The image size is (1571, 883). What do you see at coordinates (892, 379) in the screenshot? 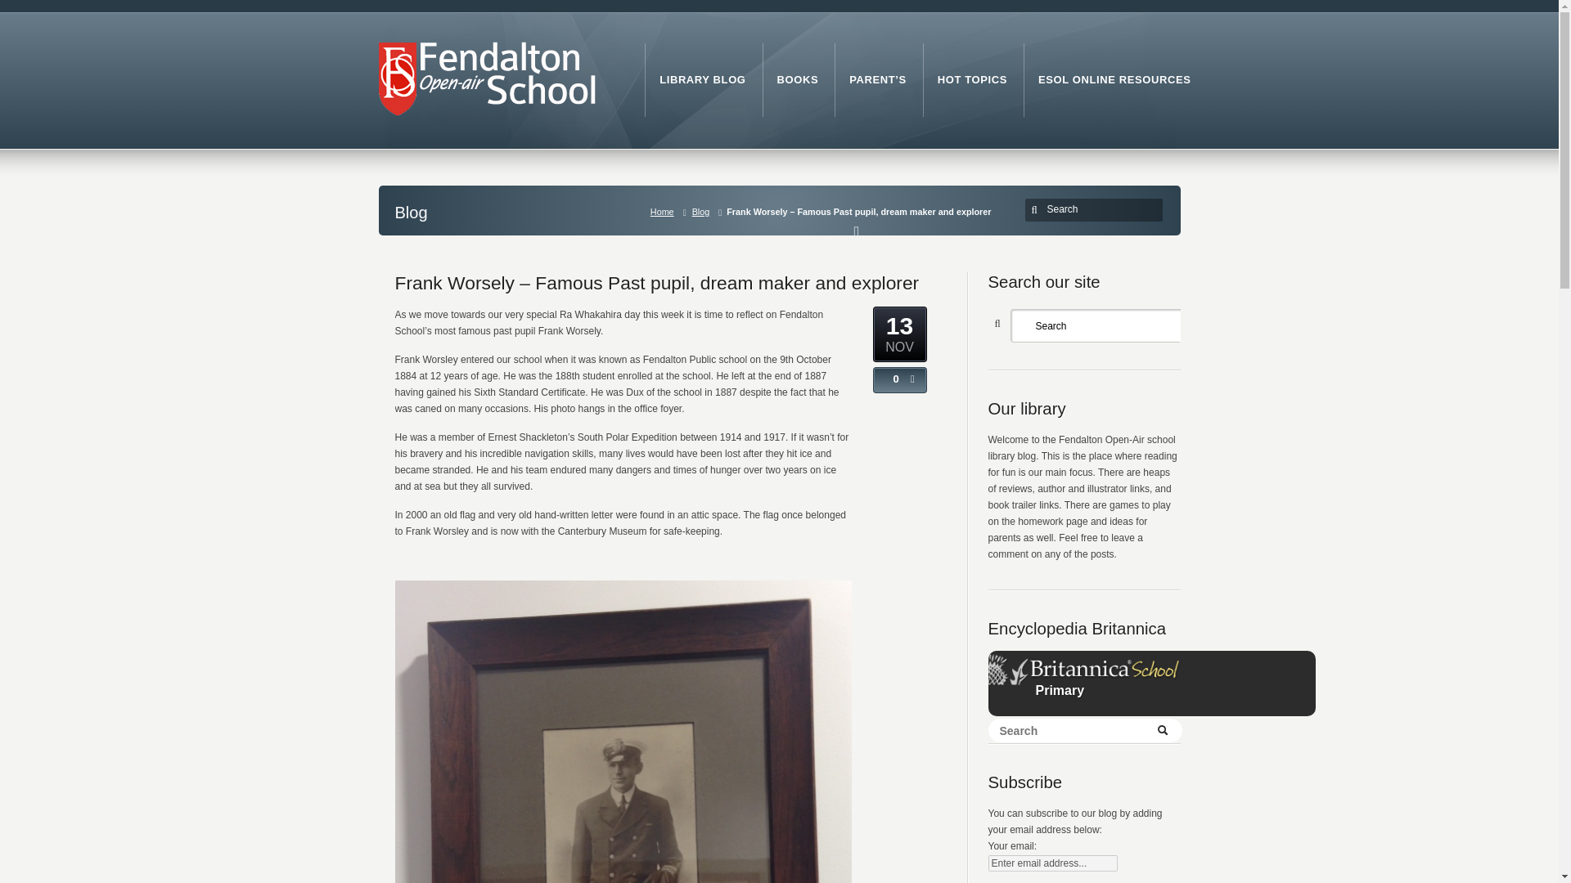
I see `0` at bounding box center [892, 379].